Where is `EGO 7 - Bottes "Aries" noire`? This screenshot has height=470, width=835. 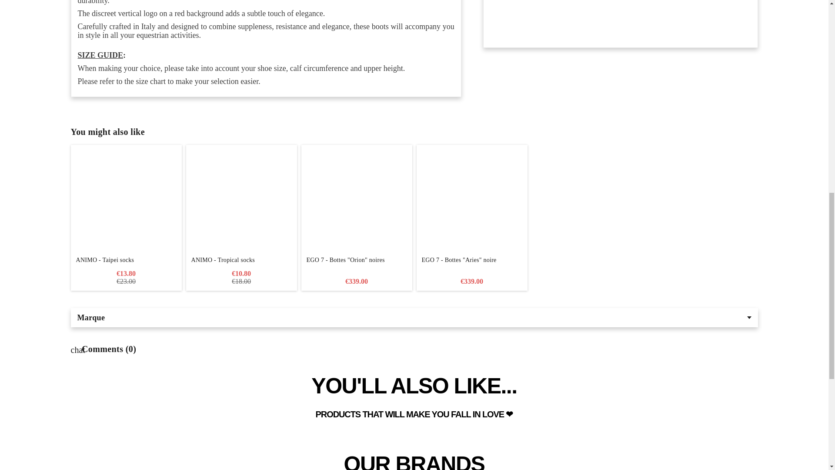
EGO 7 - Bottes "Aries" noire is located at coordinates (472, 264).